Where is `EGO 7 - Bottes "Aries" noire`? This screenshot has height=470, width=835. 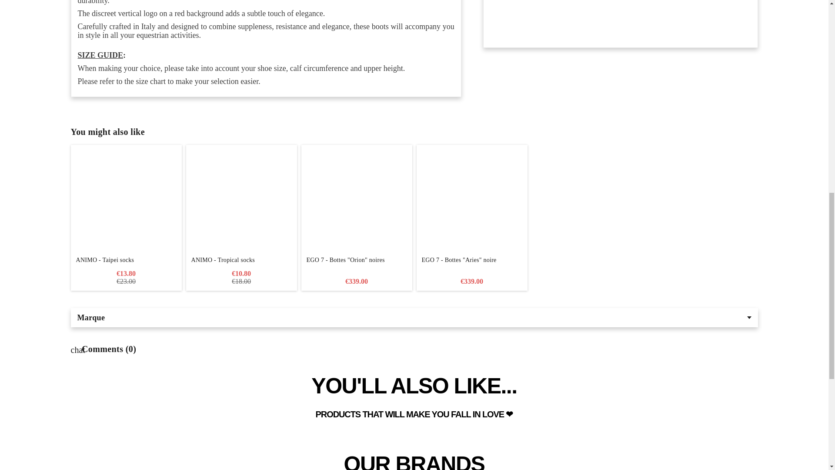
EGO 7 - Bottes "Aries" noire is located at coordinates (472, 264).